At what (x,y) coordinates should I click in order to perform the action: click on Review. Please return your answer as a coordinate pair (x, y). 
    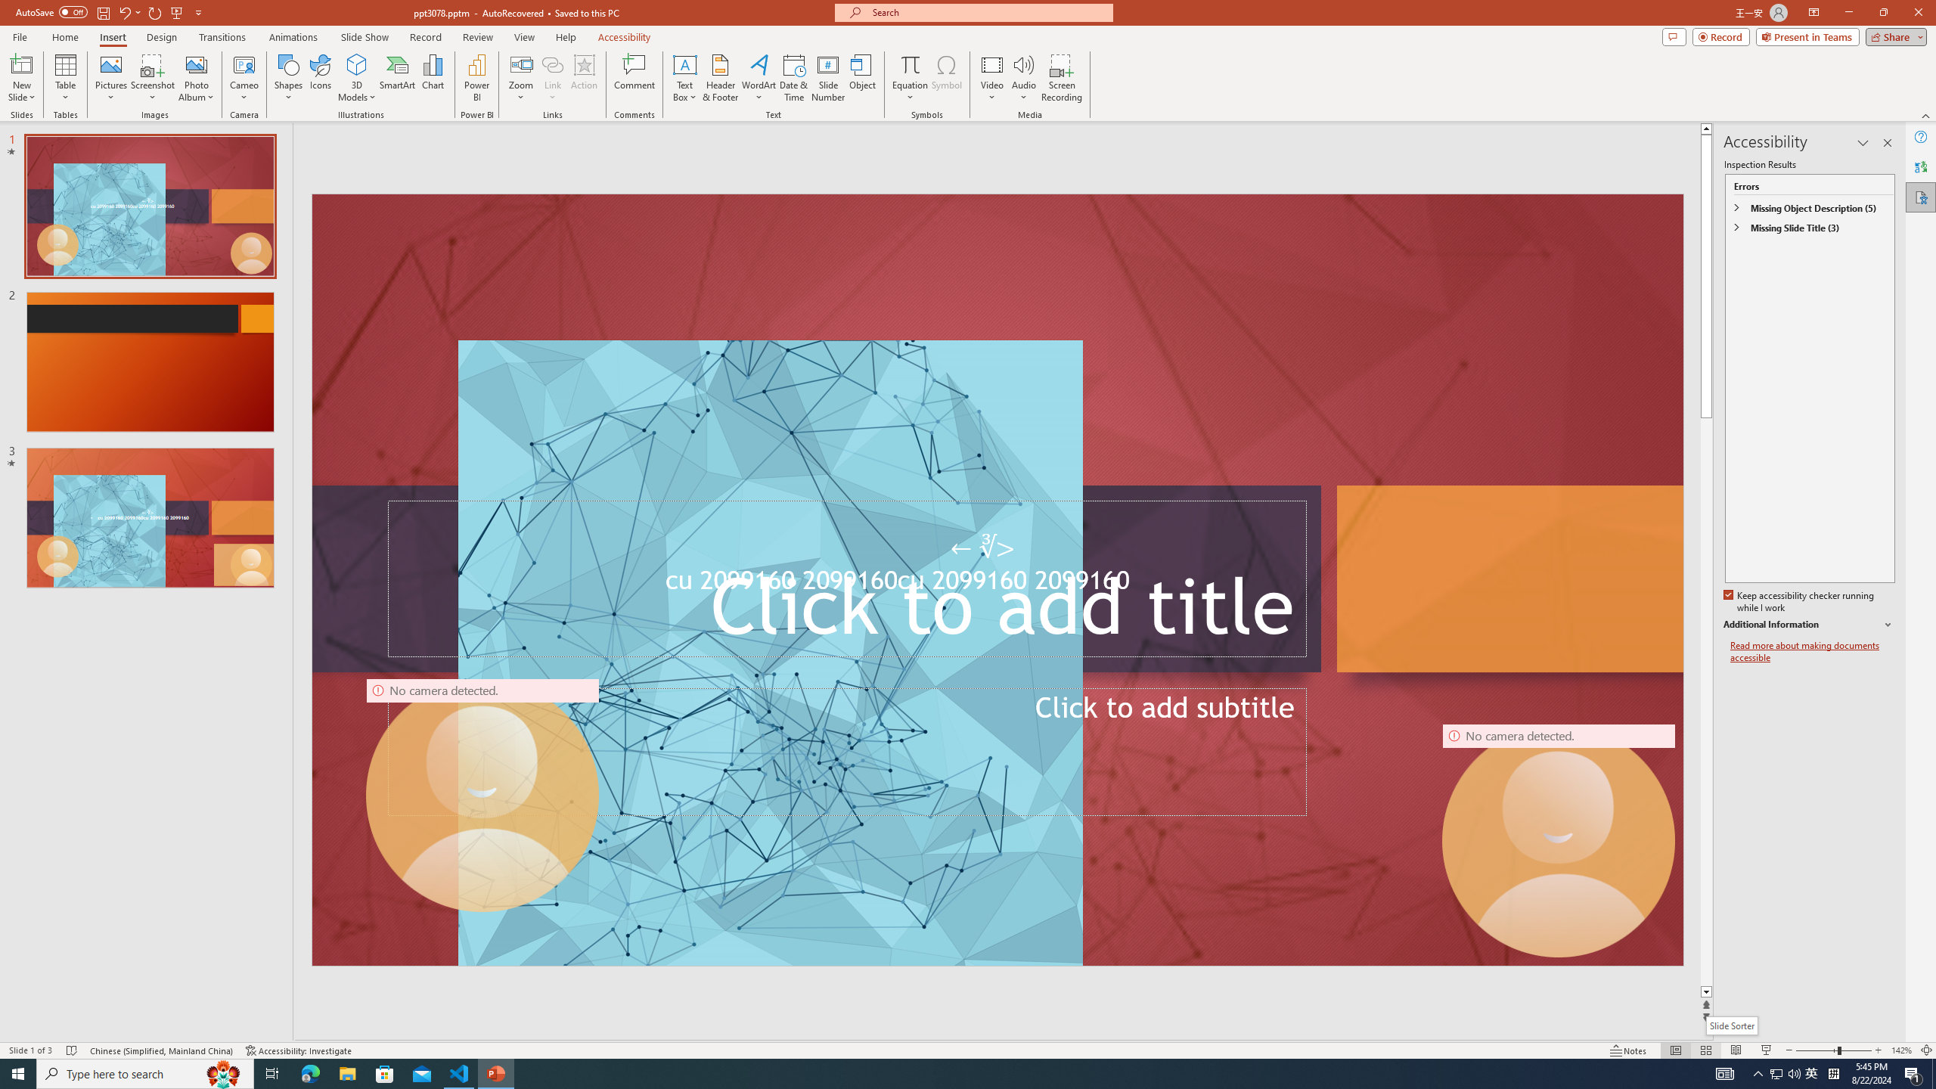
    Looking at the image, I should click on (478, 37).